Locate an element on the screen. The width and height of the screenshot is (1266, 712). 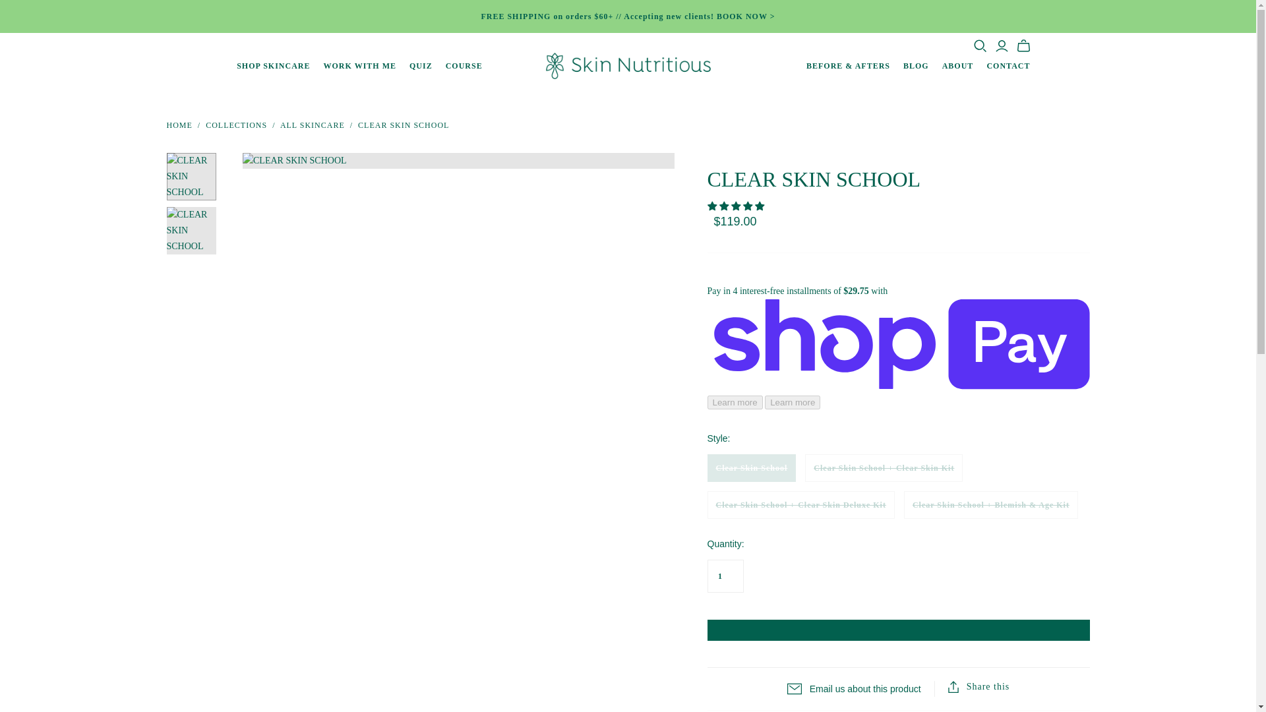
BLOG is located at coordinates (915, 66).